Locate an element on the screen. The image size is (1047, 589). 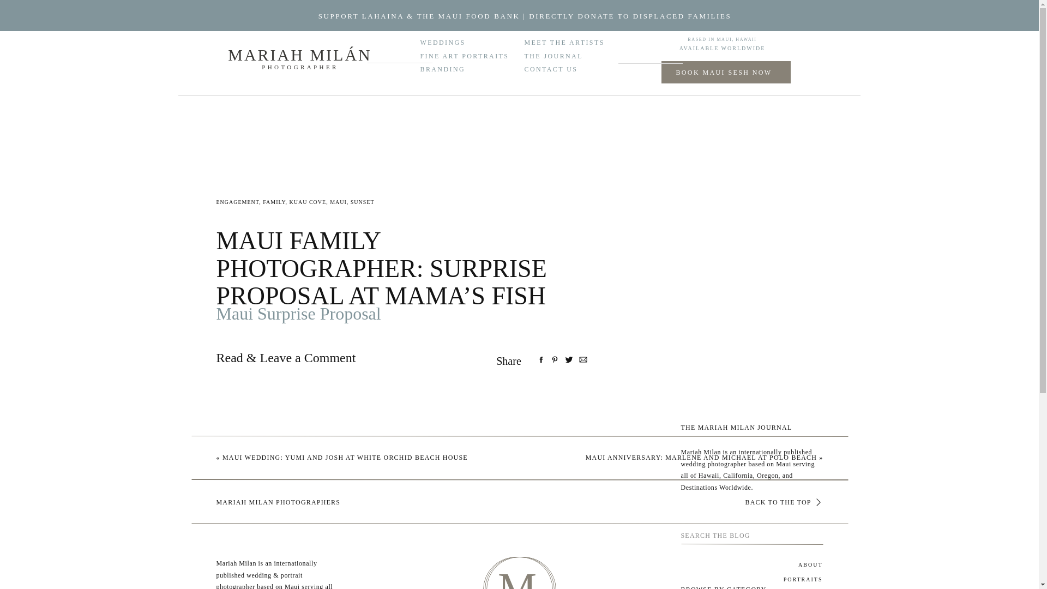
MAUI is located at coordinates (338, 202).